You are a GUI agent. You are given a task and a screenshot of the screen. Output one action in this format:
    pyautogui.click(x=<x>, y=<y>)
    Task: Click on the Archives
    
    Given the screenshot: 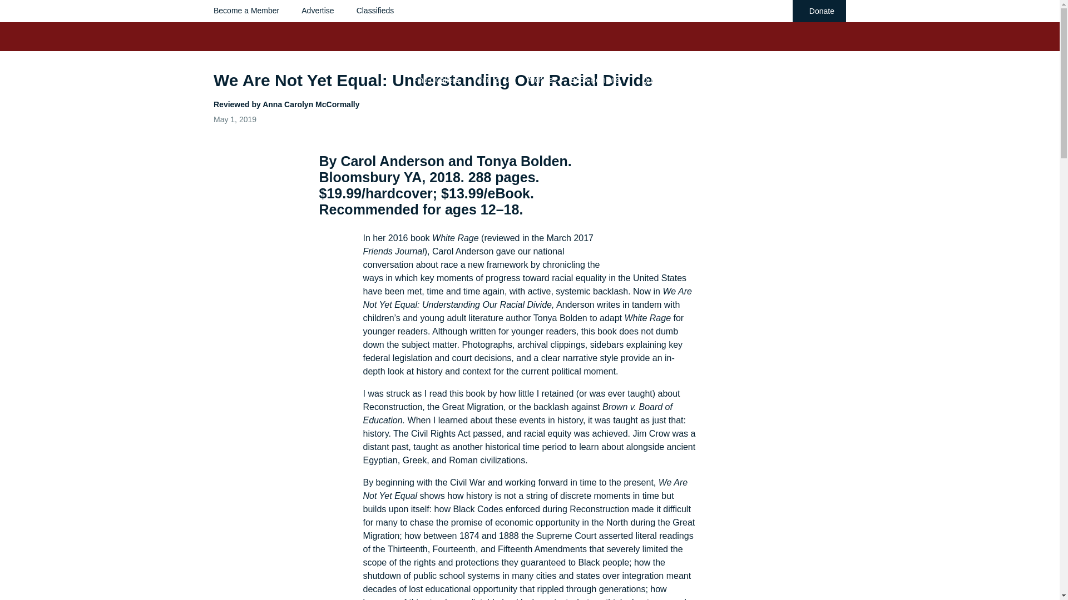 What is the action you would take?
    pyautogui.click(x=541, y=79)
    